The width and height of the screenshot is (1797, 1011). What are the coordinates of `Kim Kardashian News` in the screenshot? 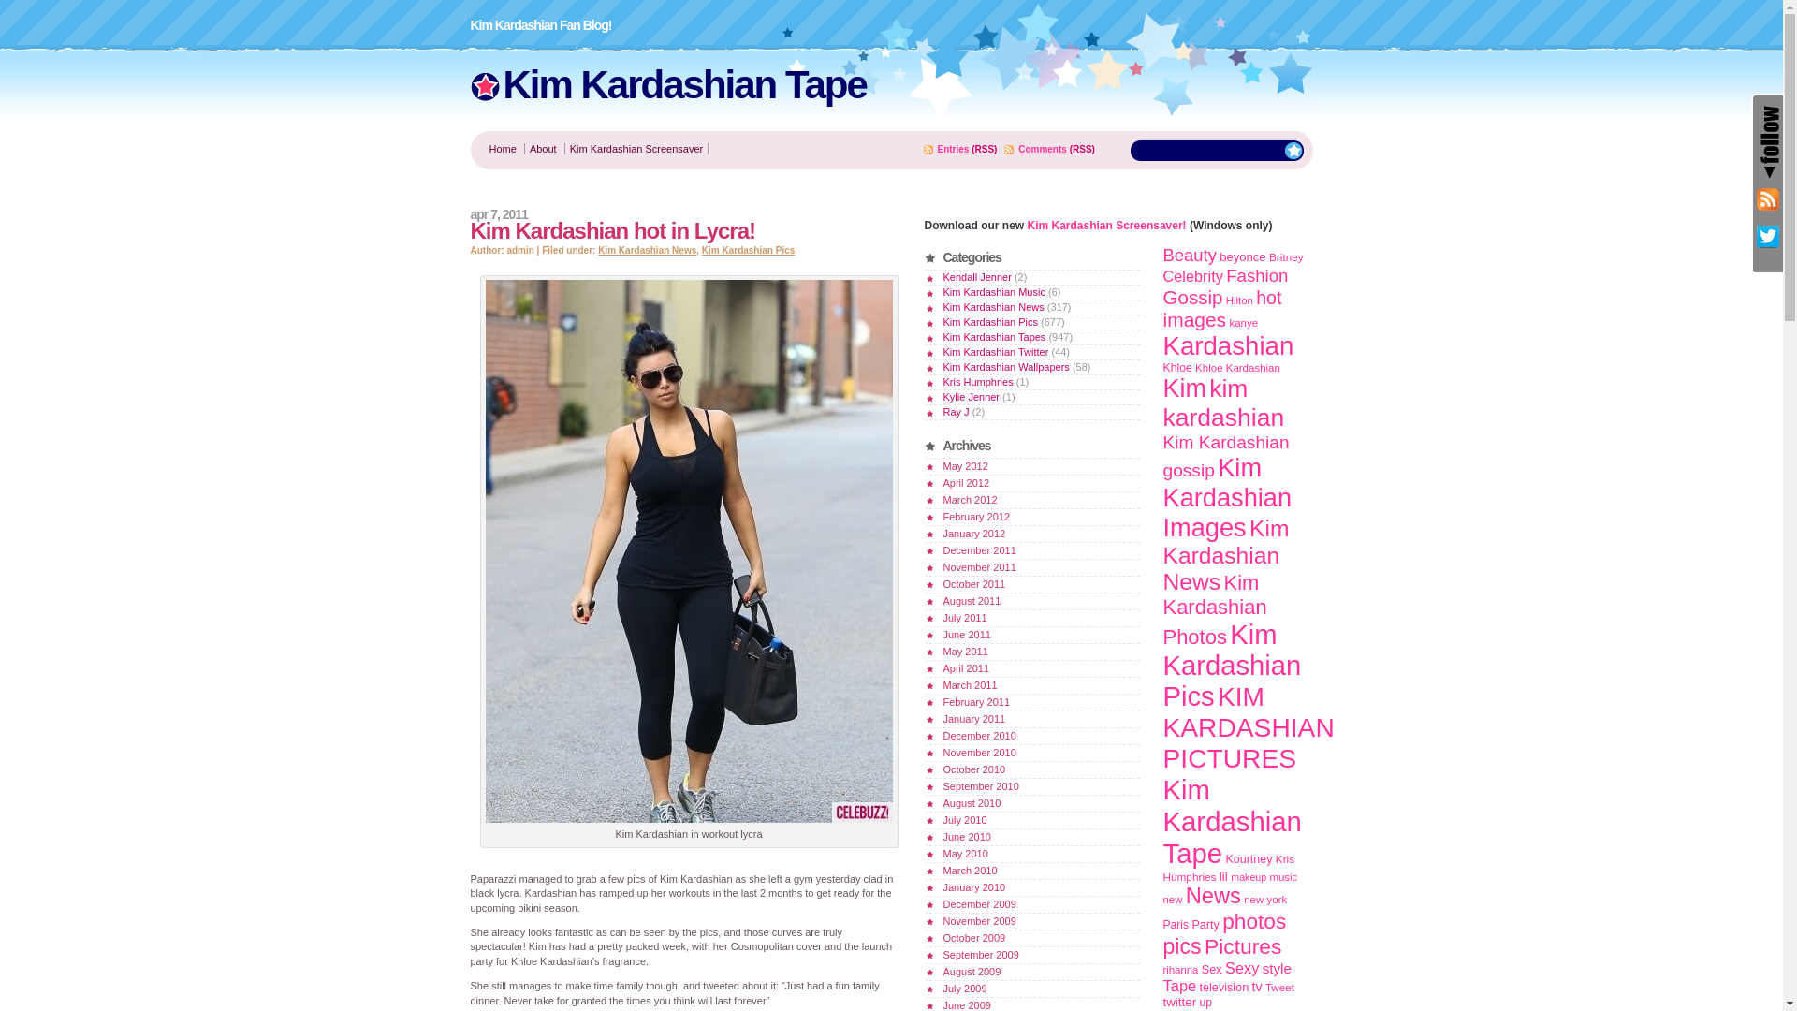 It's located at (648, 251).